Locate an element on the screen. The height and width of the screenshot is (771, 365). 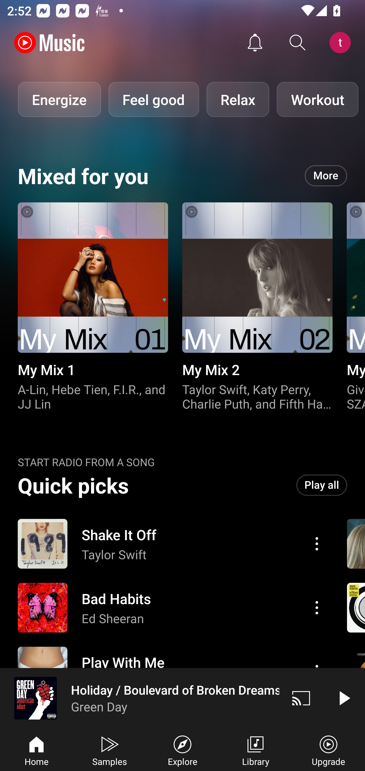
Library is located at coordinates (255, 750).